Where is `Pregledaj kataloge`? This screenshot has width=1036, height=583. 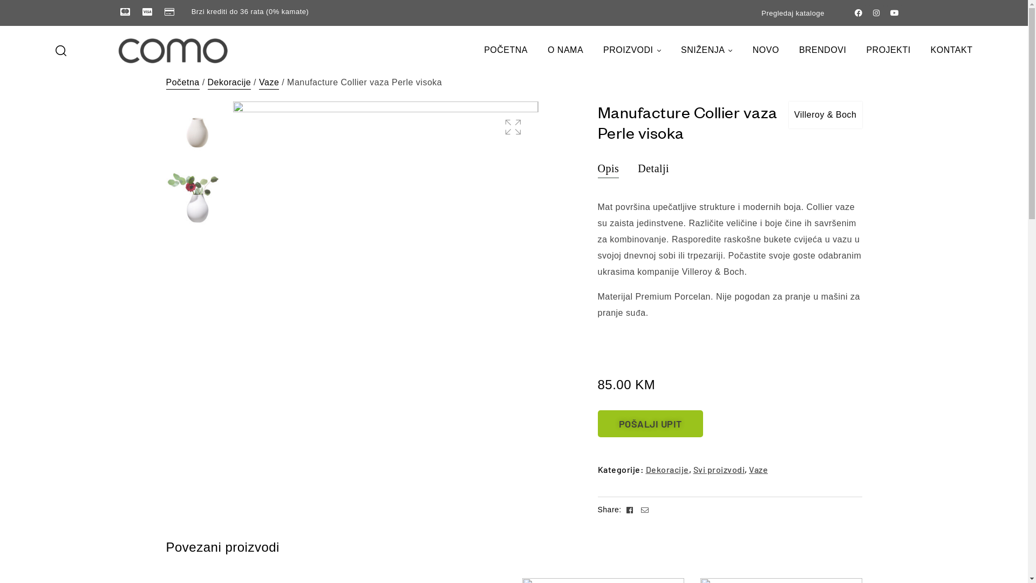
Pregledaj kataloge is located at coordinates (793, 13).